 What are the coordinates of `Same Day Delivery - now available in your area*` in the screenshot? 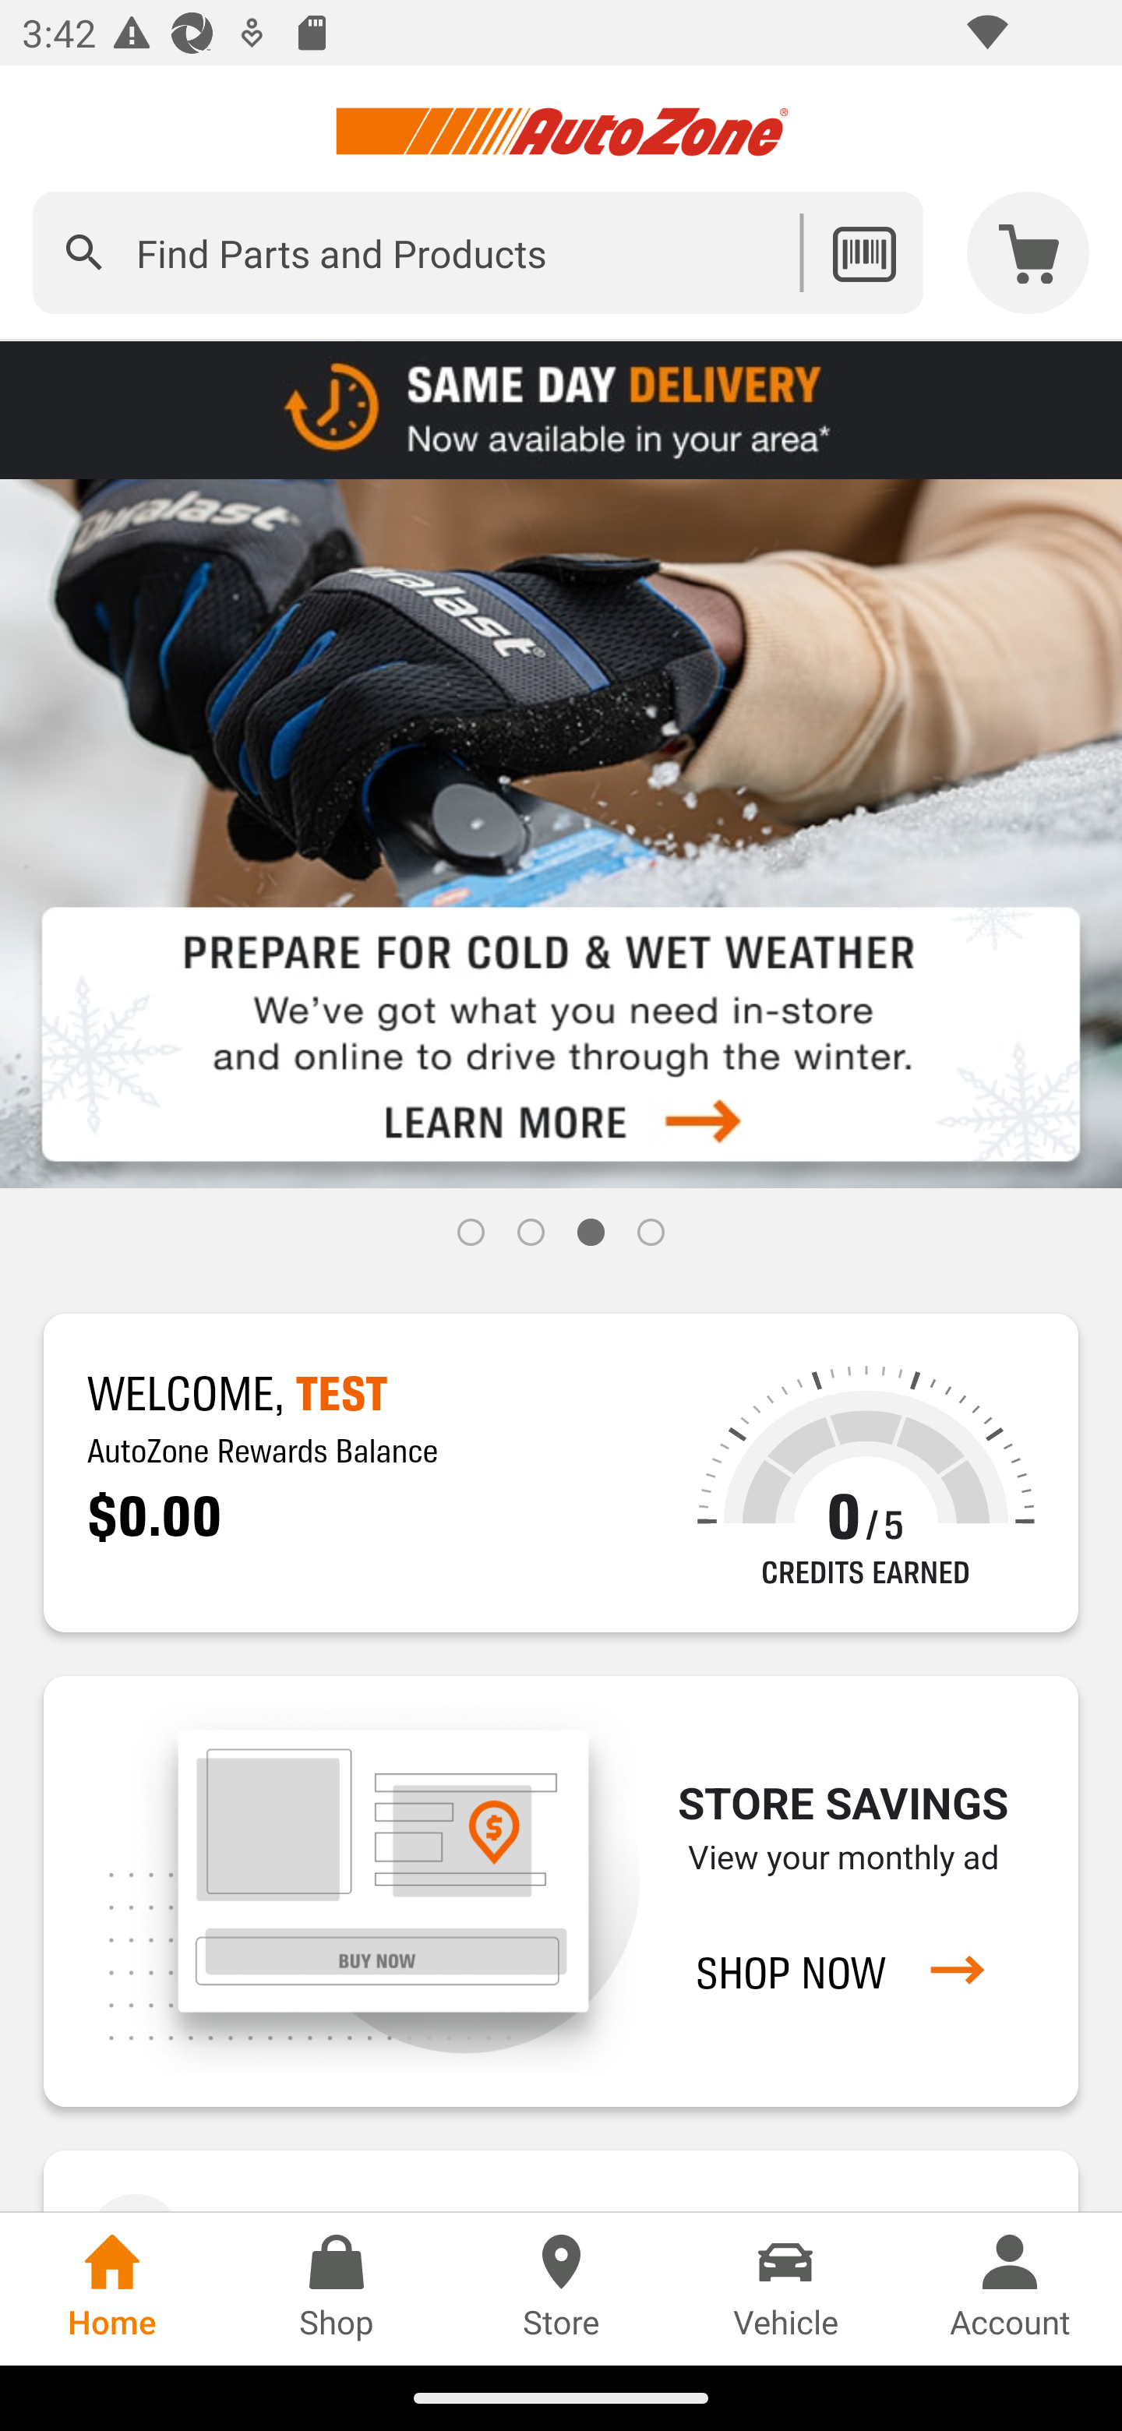 It's located at (561, 408).